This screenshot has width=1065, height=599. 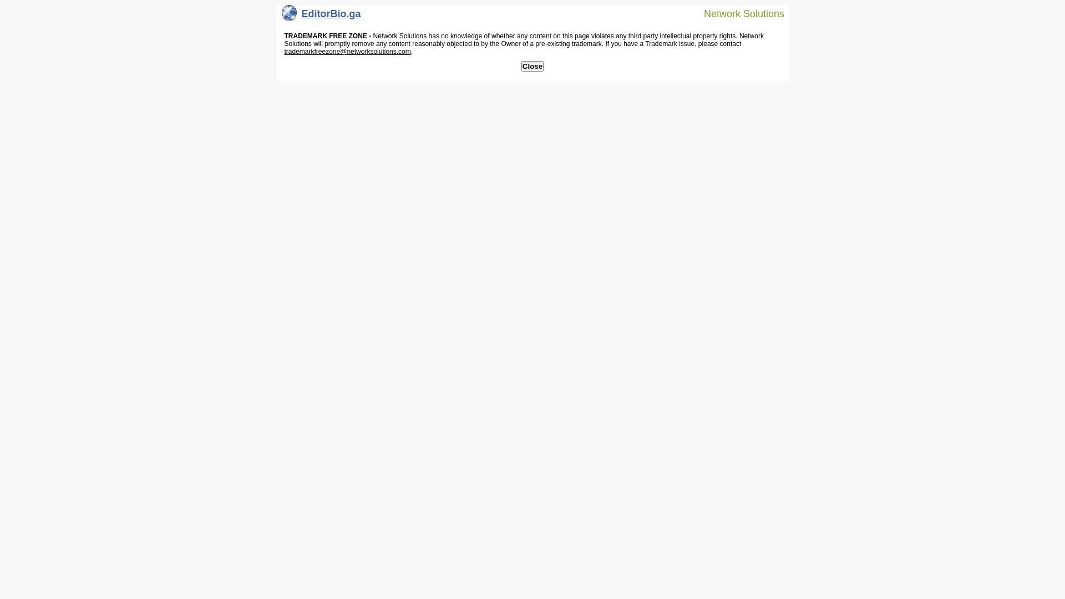 I want to click on Network Solutions, so click(x=737, y=13).